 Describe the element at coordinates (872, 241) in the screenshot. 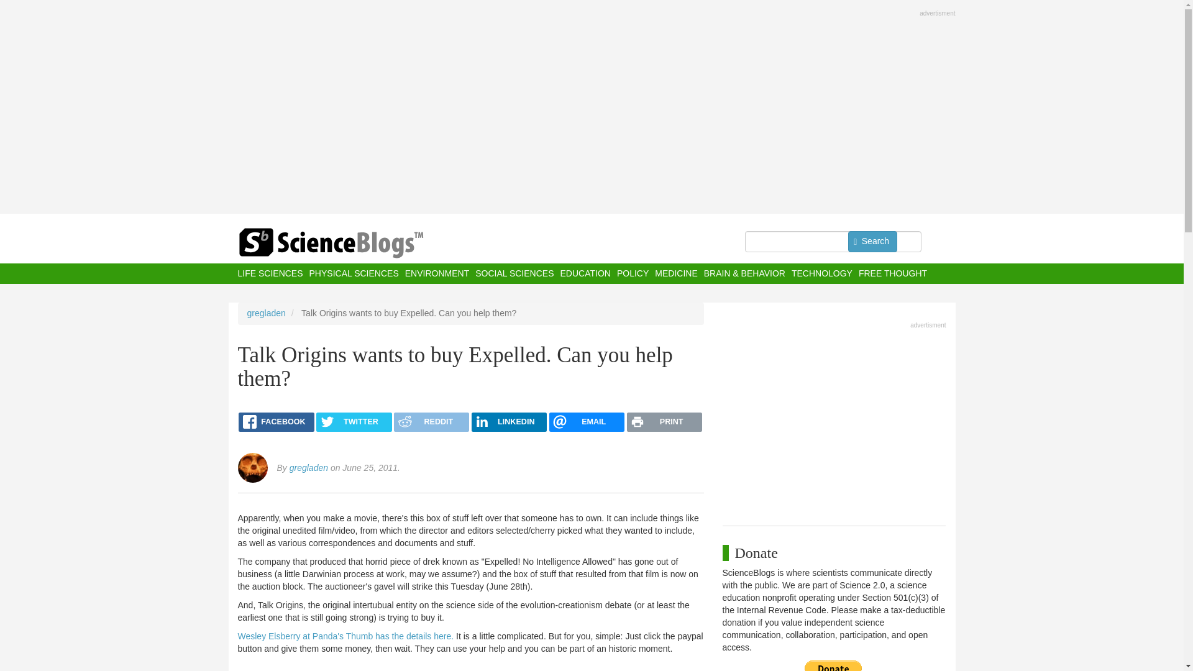

I see `Search` at that location.